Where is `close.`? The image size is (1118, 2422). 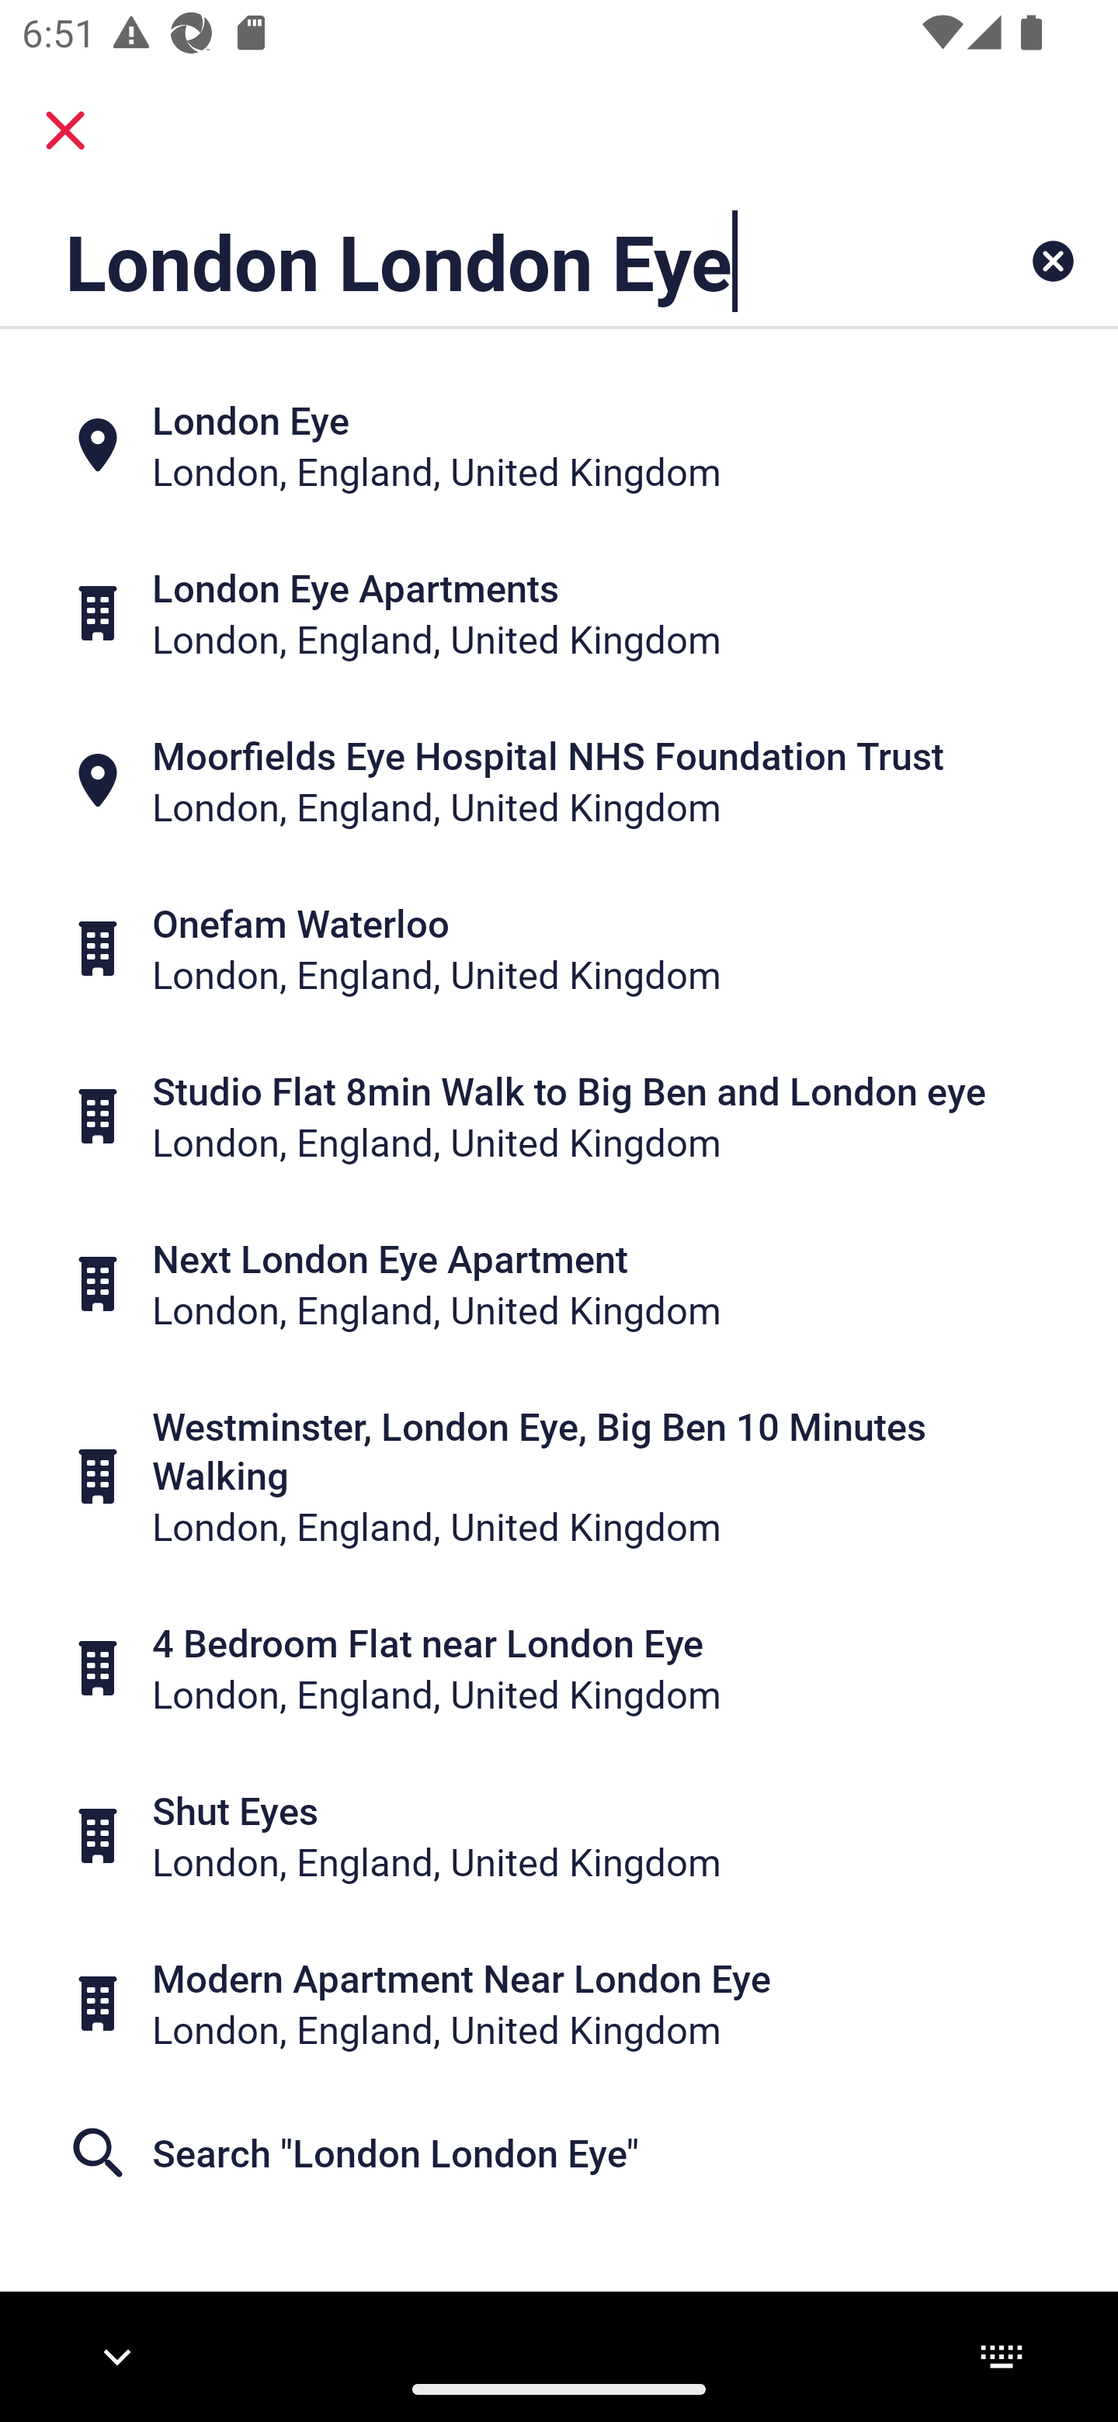 close. is located at coordinates (65, 130).